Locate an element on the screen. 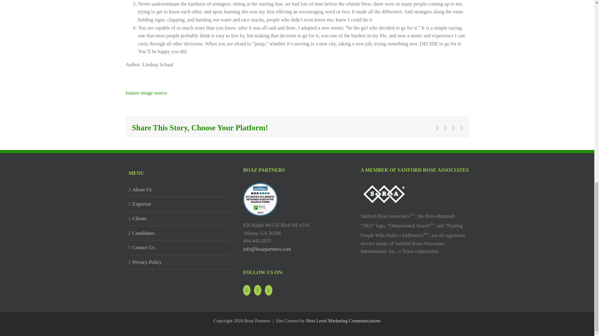 The height and width of the screenshot is (336, 599). About Us is located at coordinates (180, 190).